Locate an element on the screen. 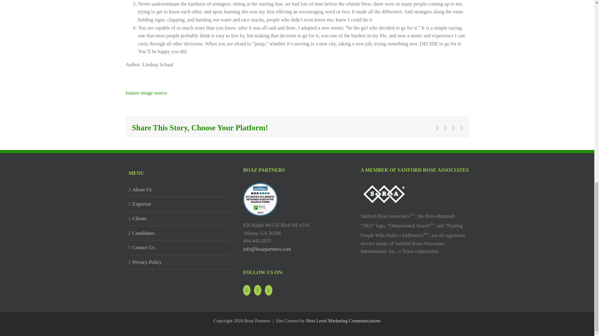 The height and width of the screenshot is (336, 599). About Us is located at coordinates (180, 190).